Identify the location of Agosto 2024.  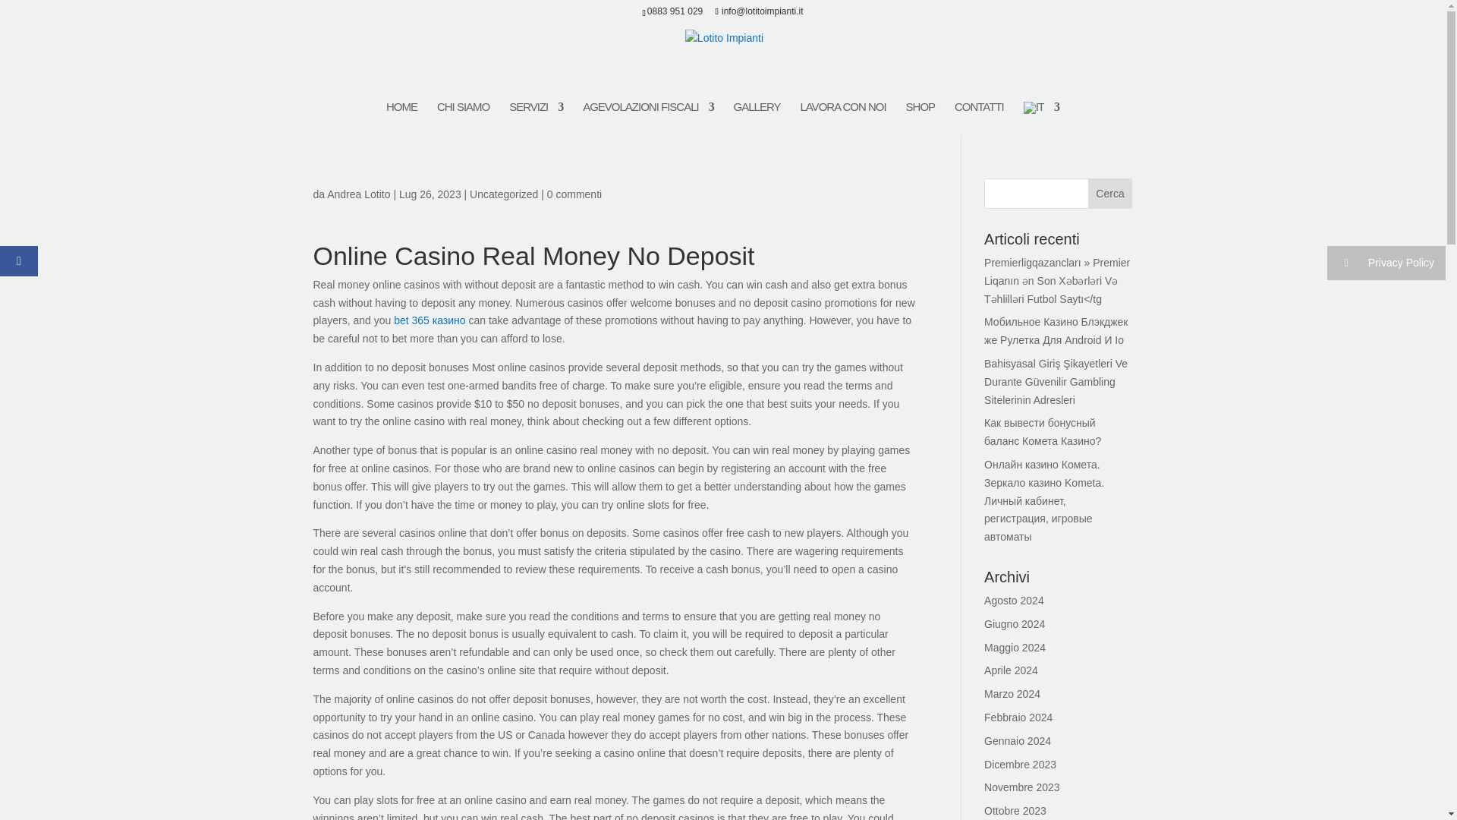
(1014, 601).